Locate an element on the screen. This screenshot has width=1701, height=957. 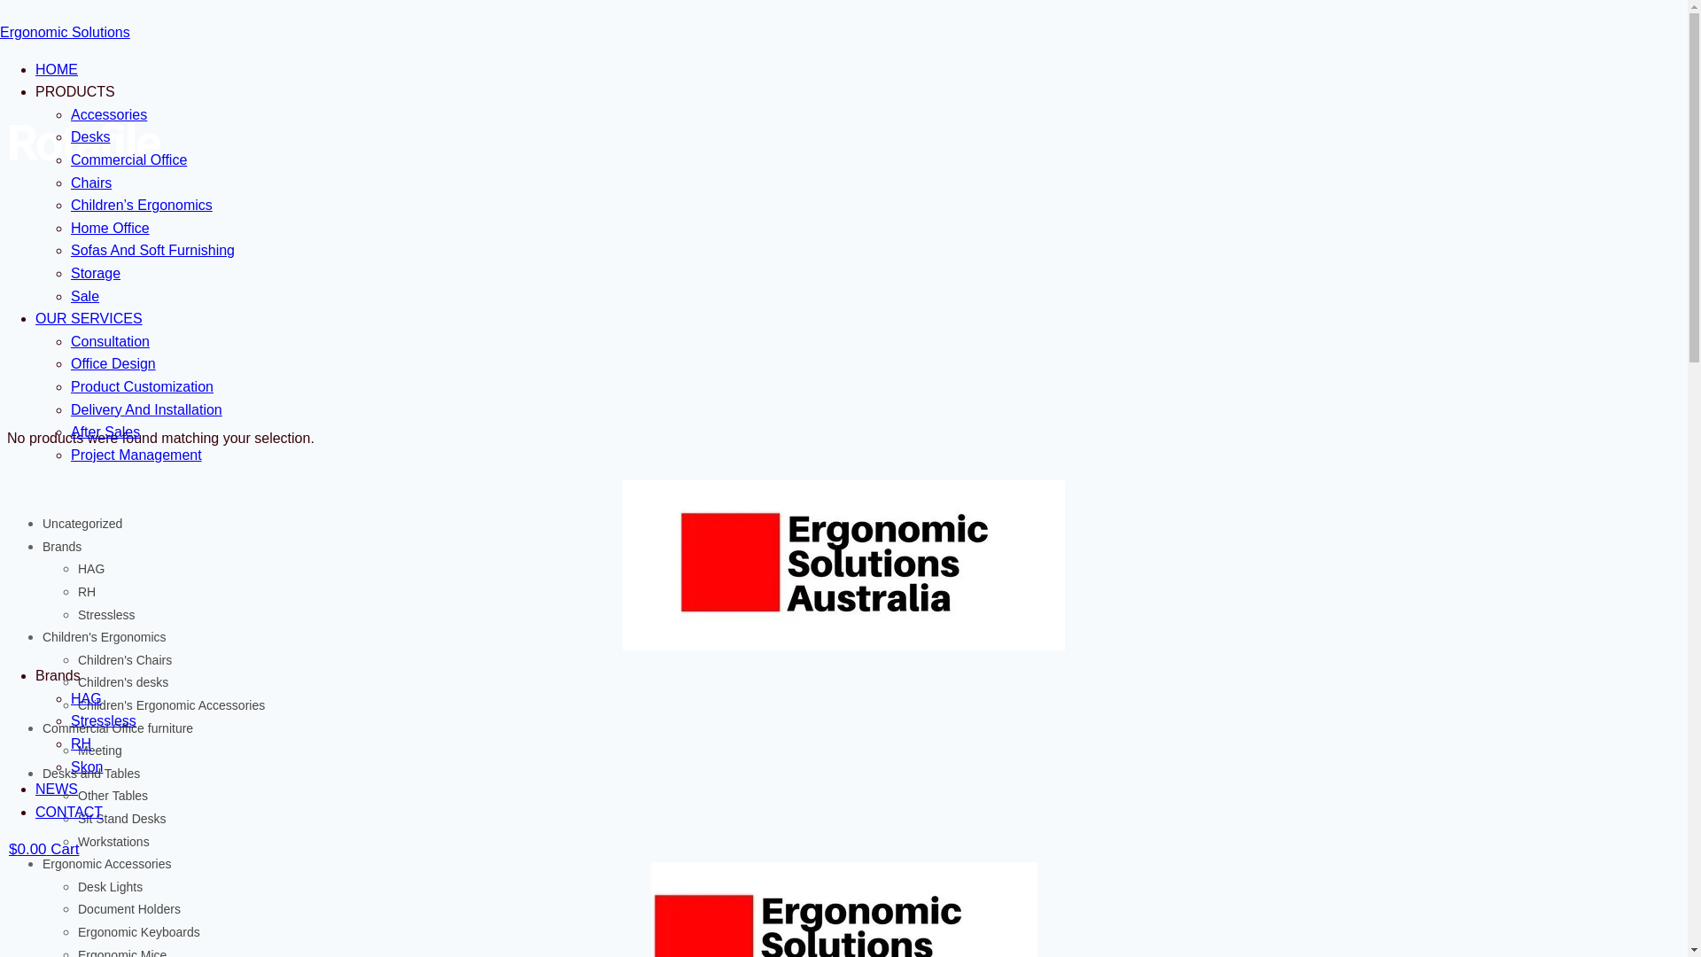
Office Design is located at coordinates (113, 363).